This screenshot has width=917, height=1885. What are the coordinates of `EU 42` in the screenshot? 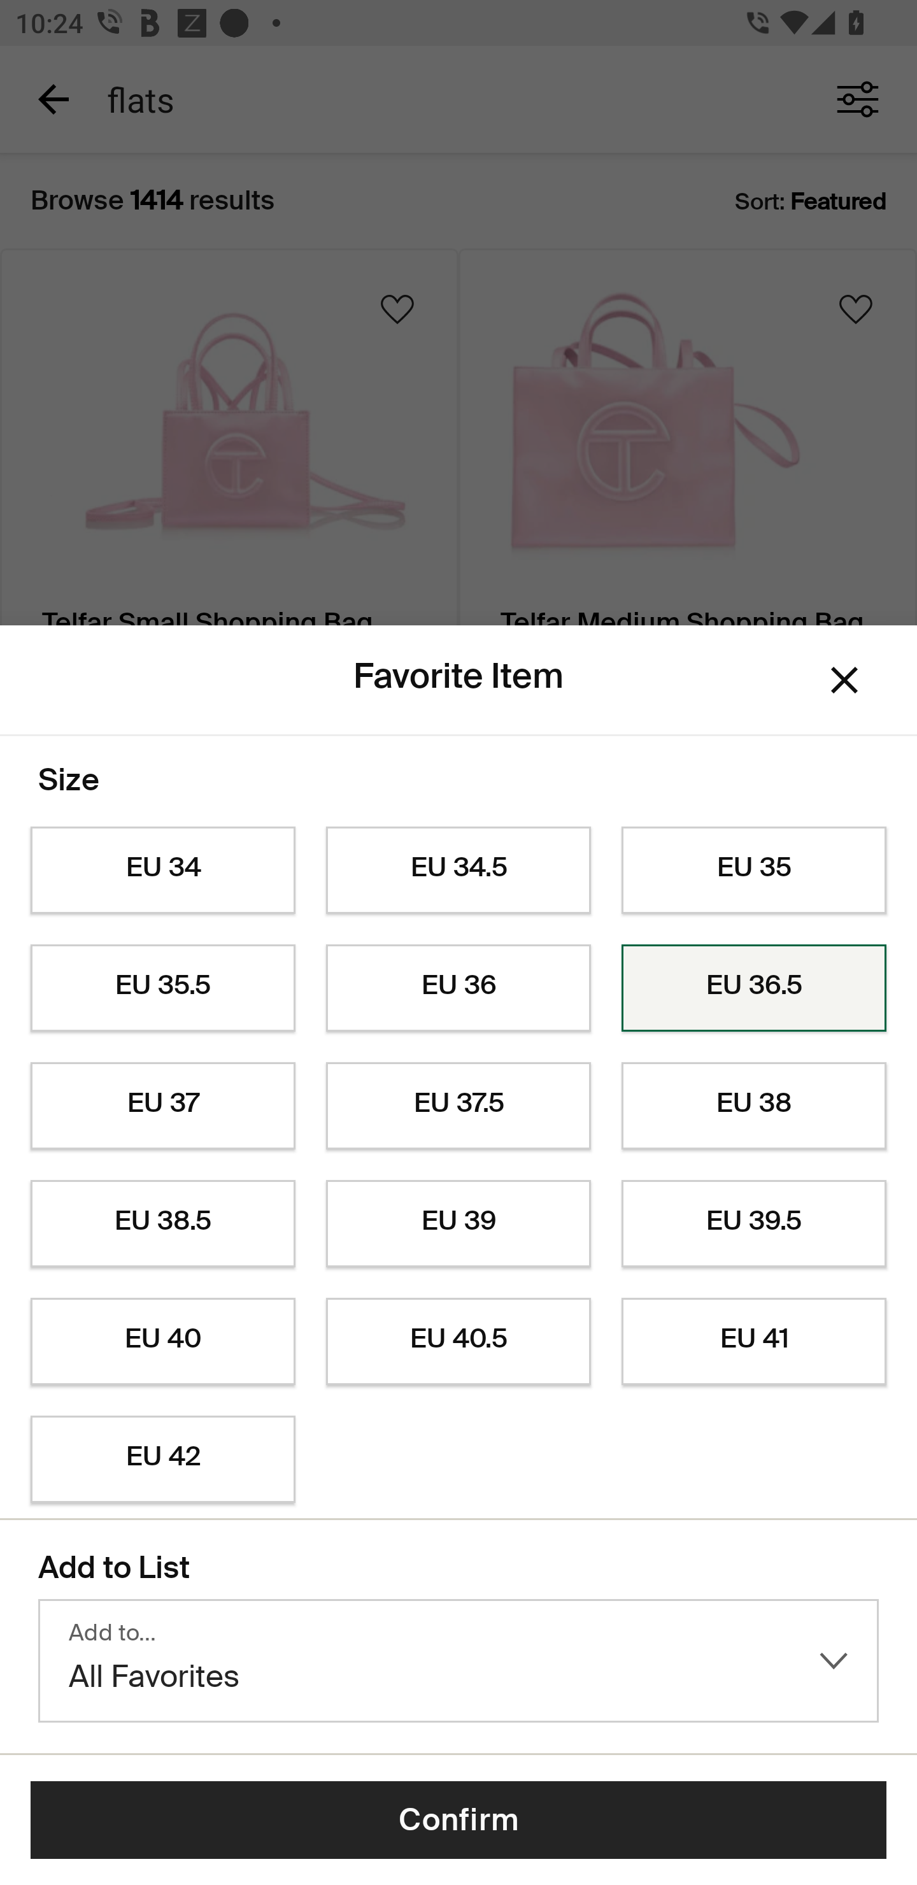 It's located at (162, 1460).